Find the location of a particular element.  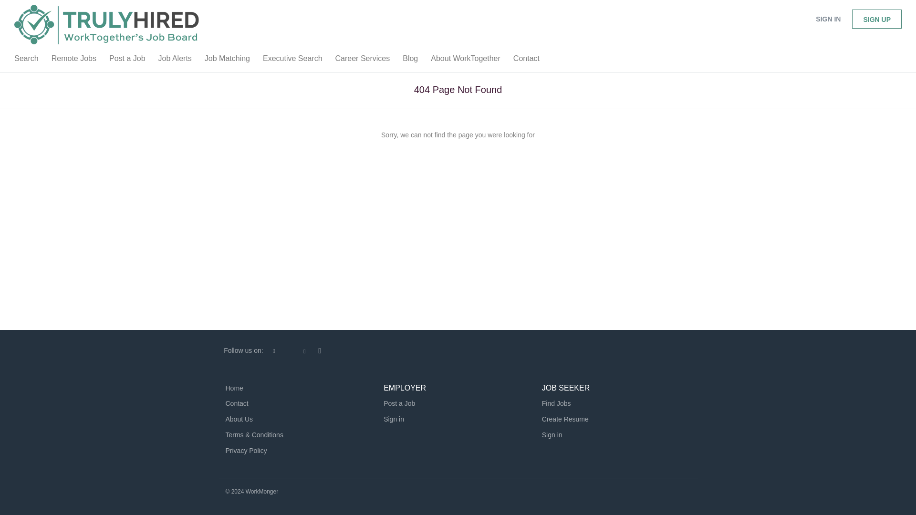

Remote Jobs is located at coordinates (73, 61).